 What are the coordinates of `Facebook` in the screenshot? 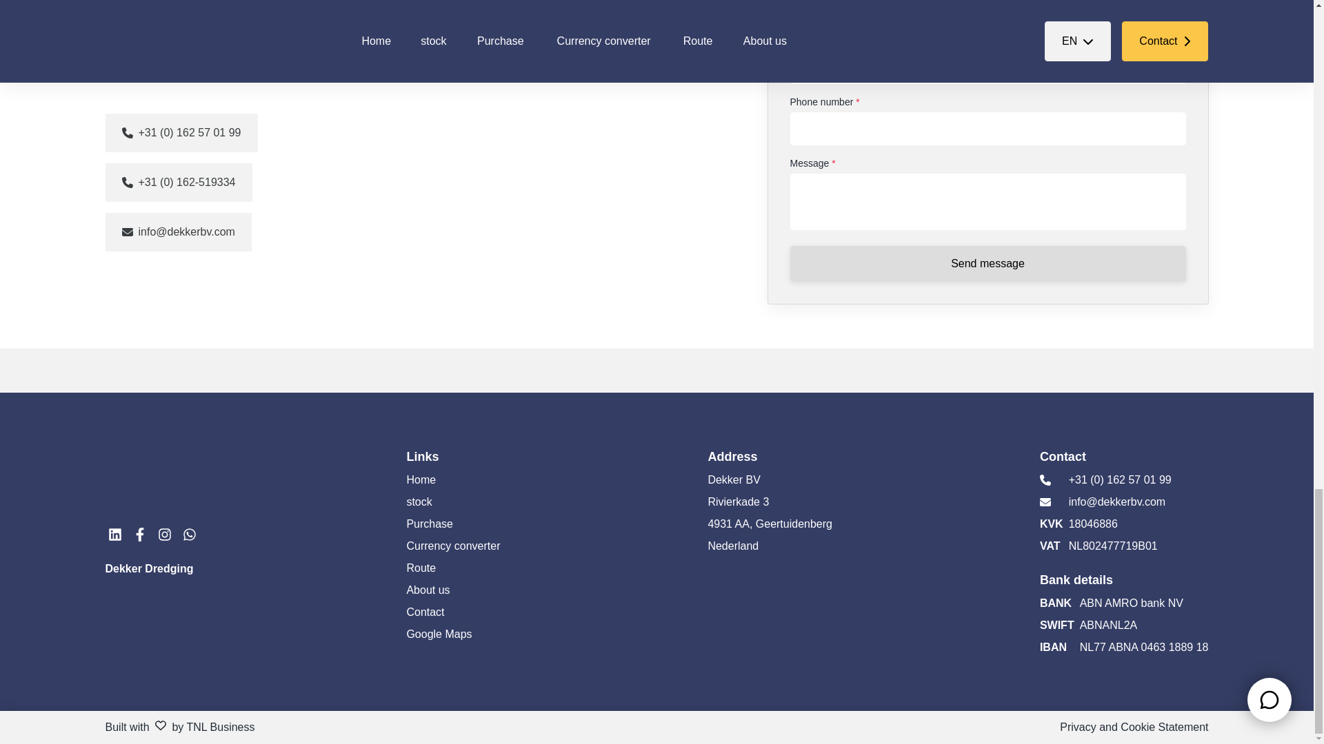 It's located at (139, 535).